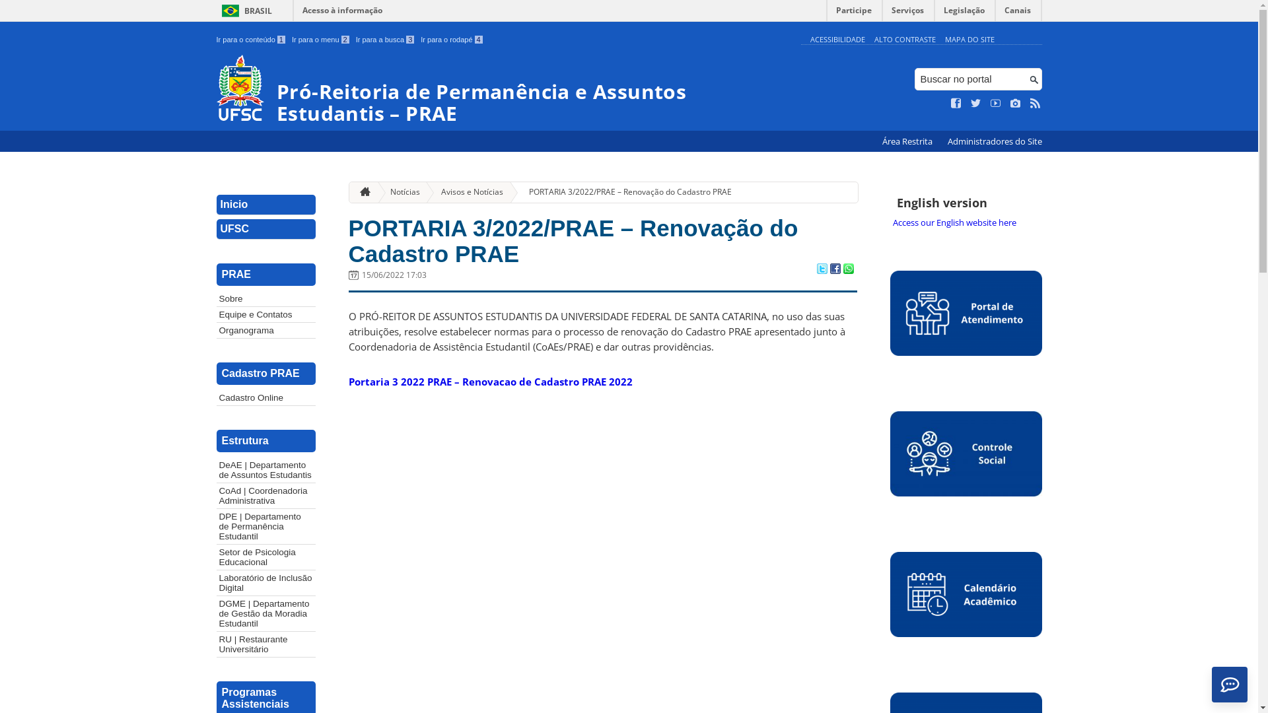  Describe the element at coordinates (1018, 13) in the screenshot. I see `Canais` at that location.